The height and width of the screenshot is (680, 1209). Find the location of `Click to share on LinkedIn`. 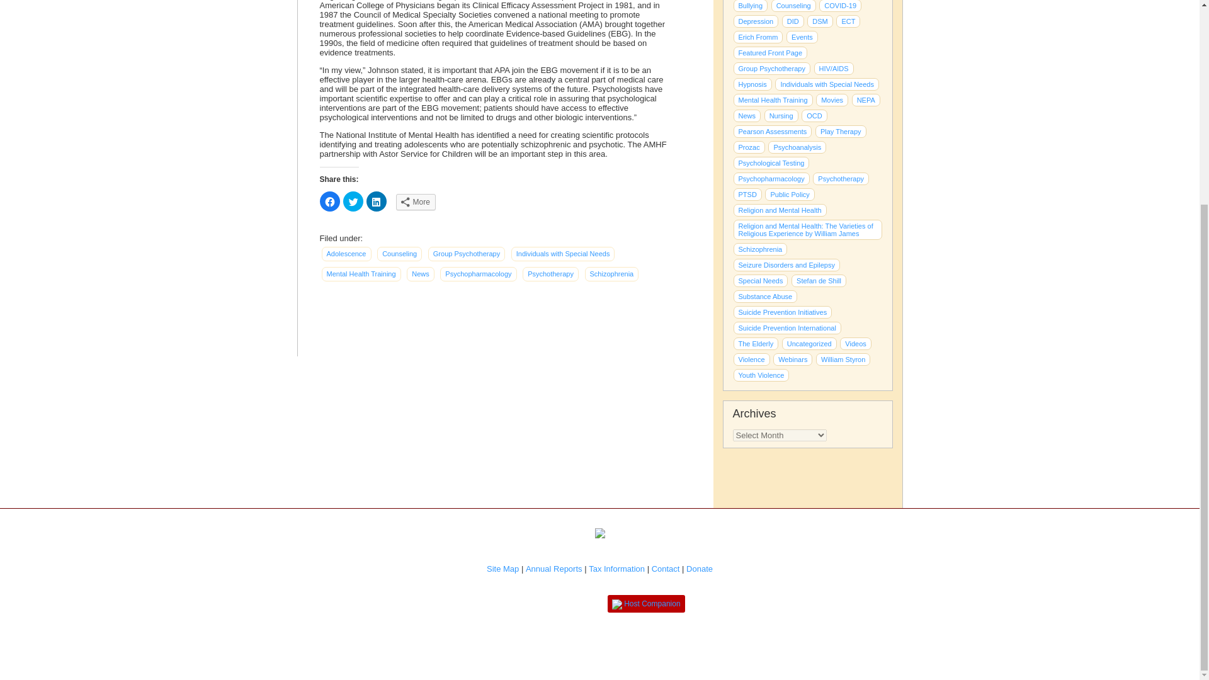

Click to share on LinkedIn is located at coordinates (377, 201).